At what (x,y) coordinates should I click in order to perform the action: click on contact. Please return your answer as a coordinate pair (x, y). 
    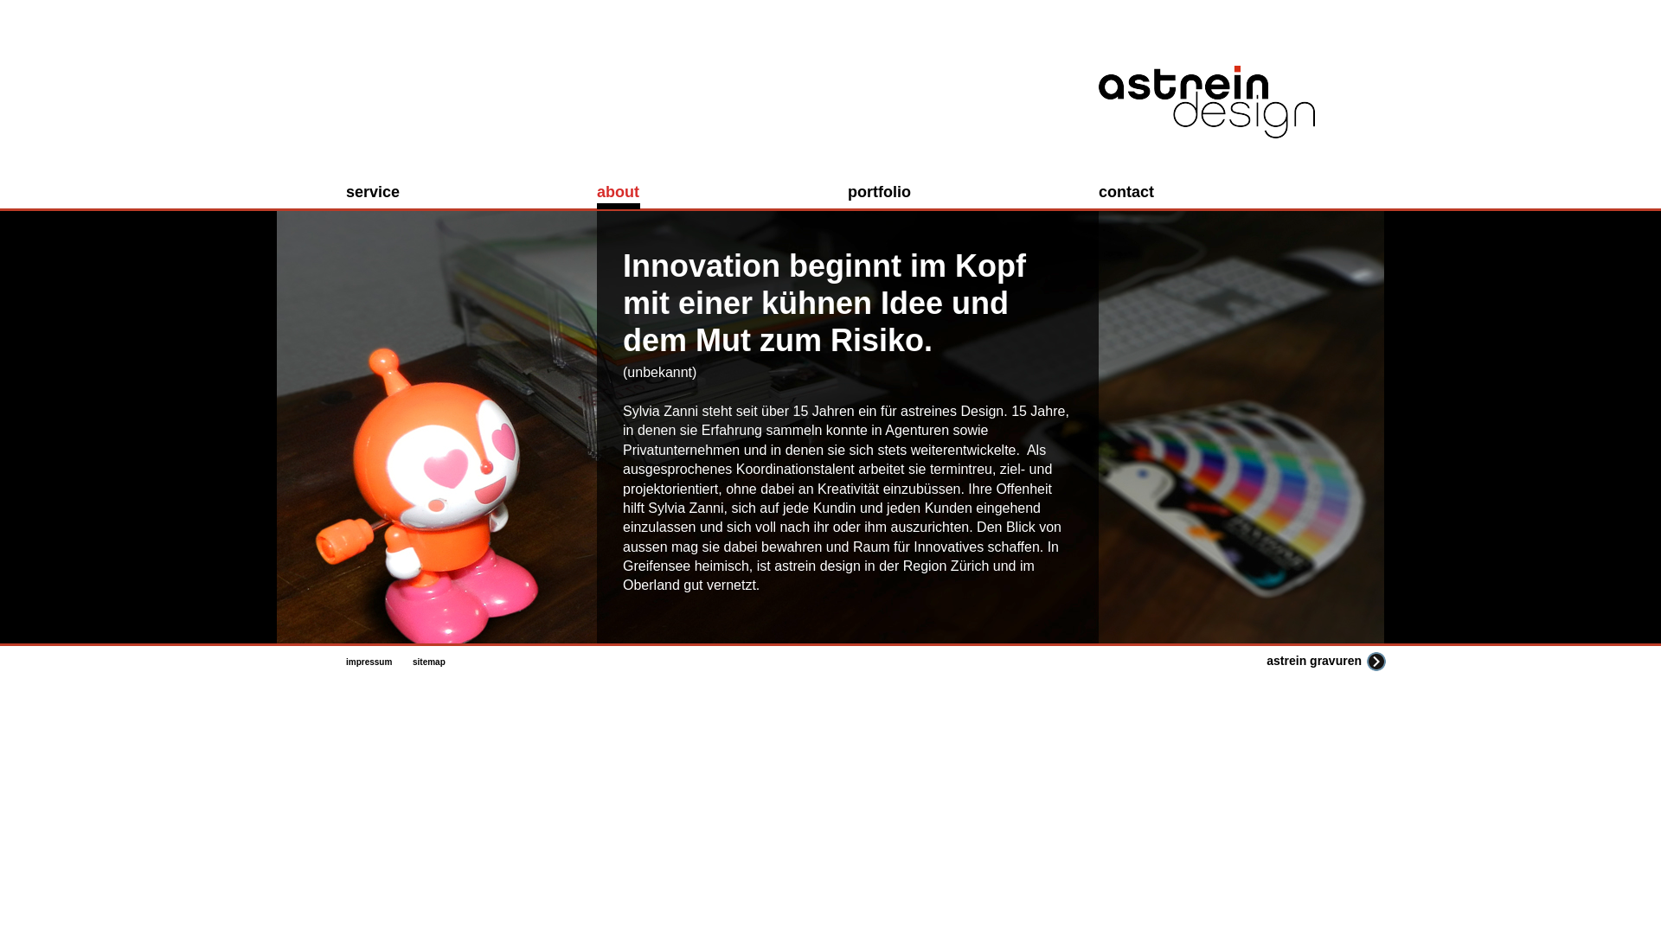
    Looking at the image, I should click on (1137, 193).